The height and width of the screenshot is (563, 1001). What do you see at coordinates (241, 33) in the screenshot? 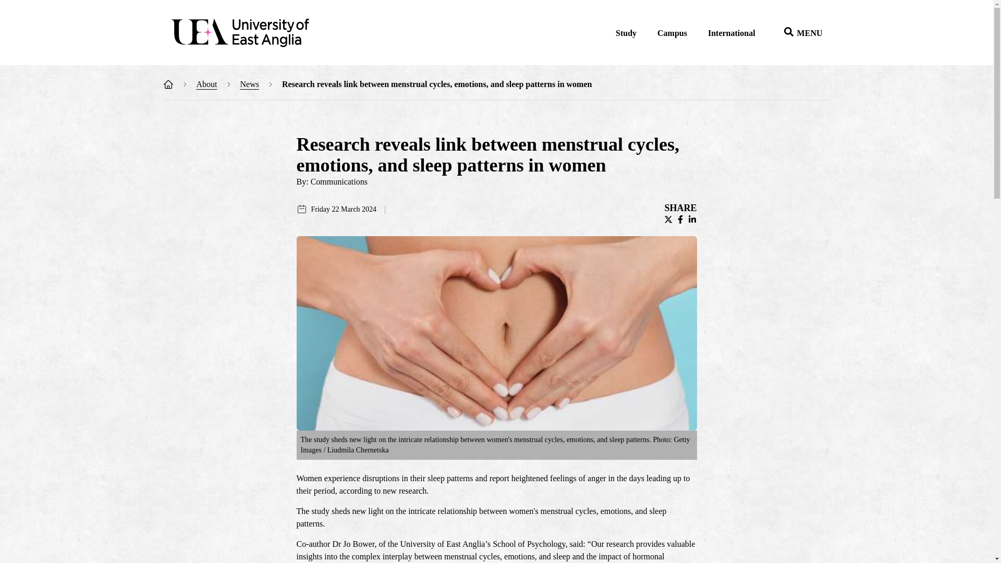
I see `Go to University of East Anglia` at bounding box center [241, 33].